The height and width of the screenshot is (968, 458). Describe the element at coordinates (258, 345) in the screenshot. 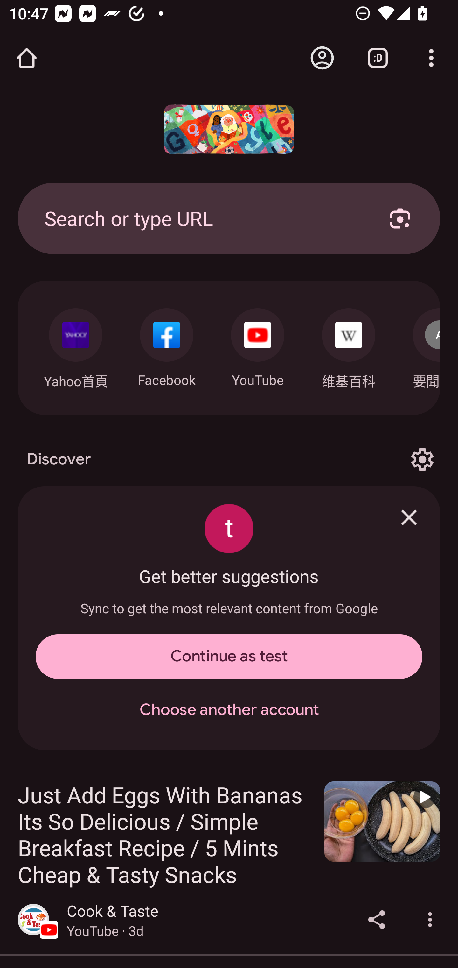

I see `Navigate: YouTube: m.youtube.com YouTube` at that location.